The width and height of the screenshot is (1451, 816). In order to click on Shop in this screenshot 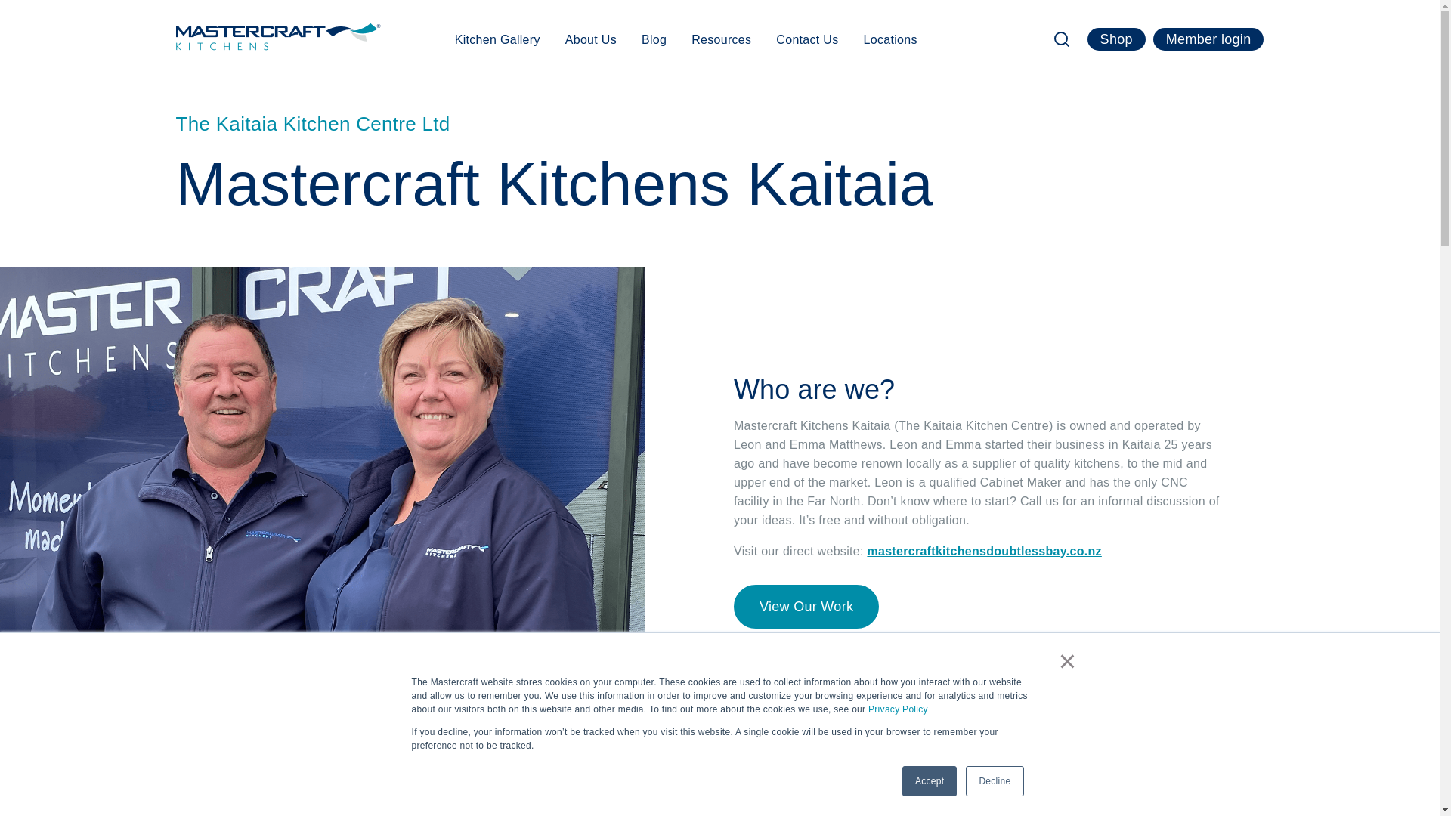, I will do `click(1116, 39)`.